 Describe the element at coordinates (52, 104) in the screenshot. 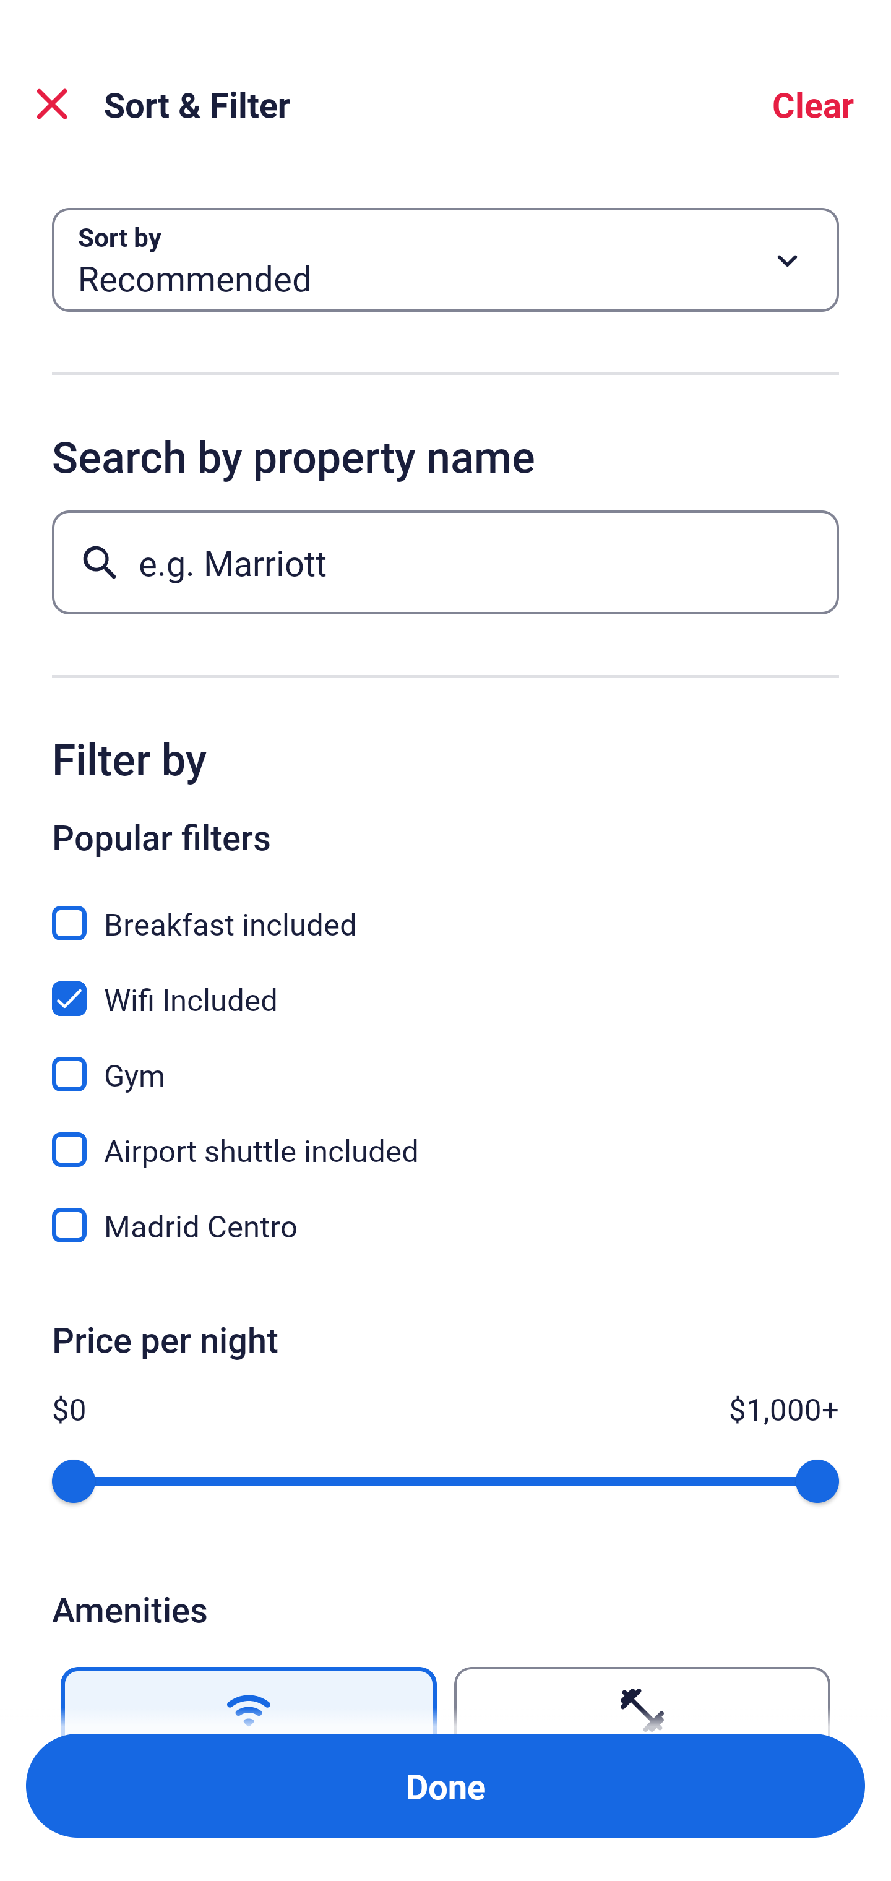

I see `Close Sort and Filter` at that location.